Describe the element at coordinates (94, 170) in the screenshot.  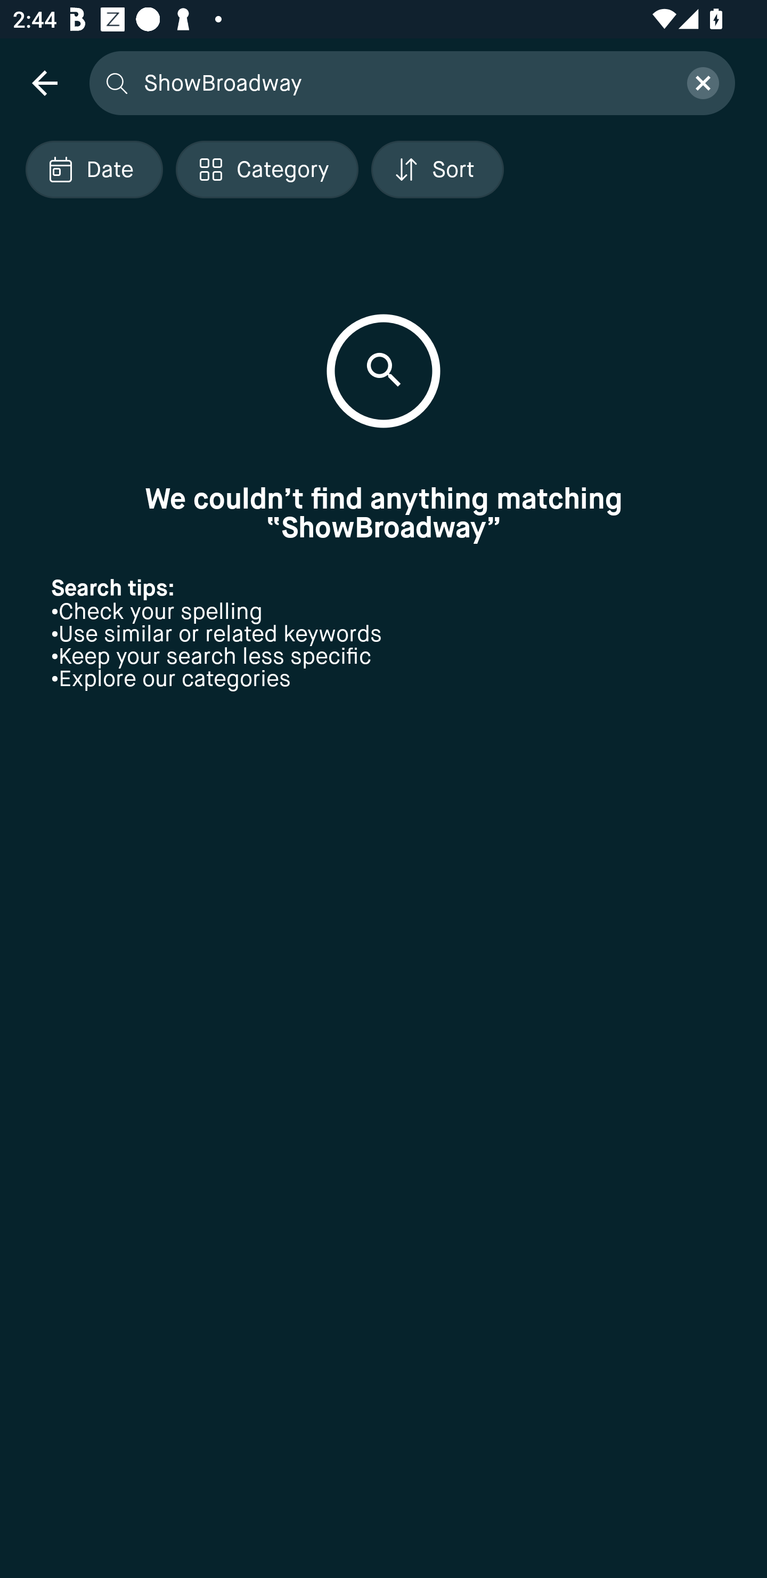
I see `Localized description Date` at that location.